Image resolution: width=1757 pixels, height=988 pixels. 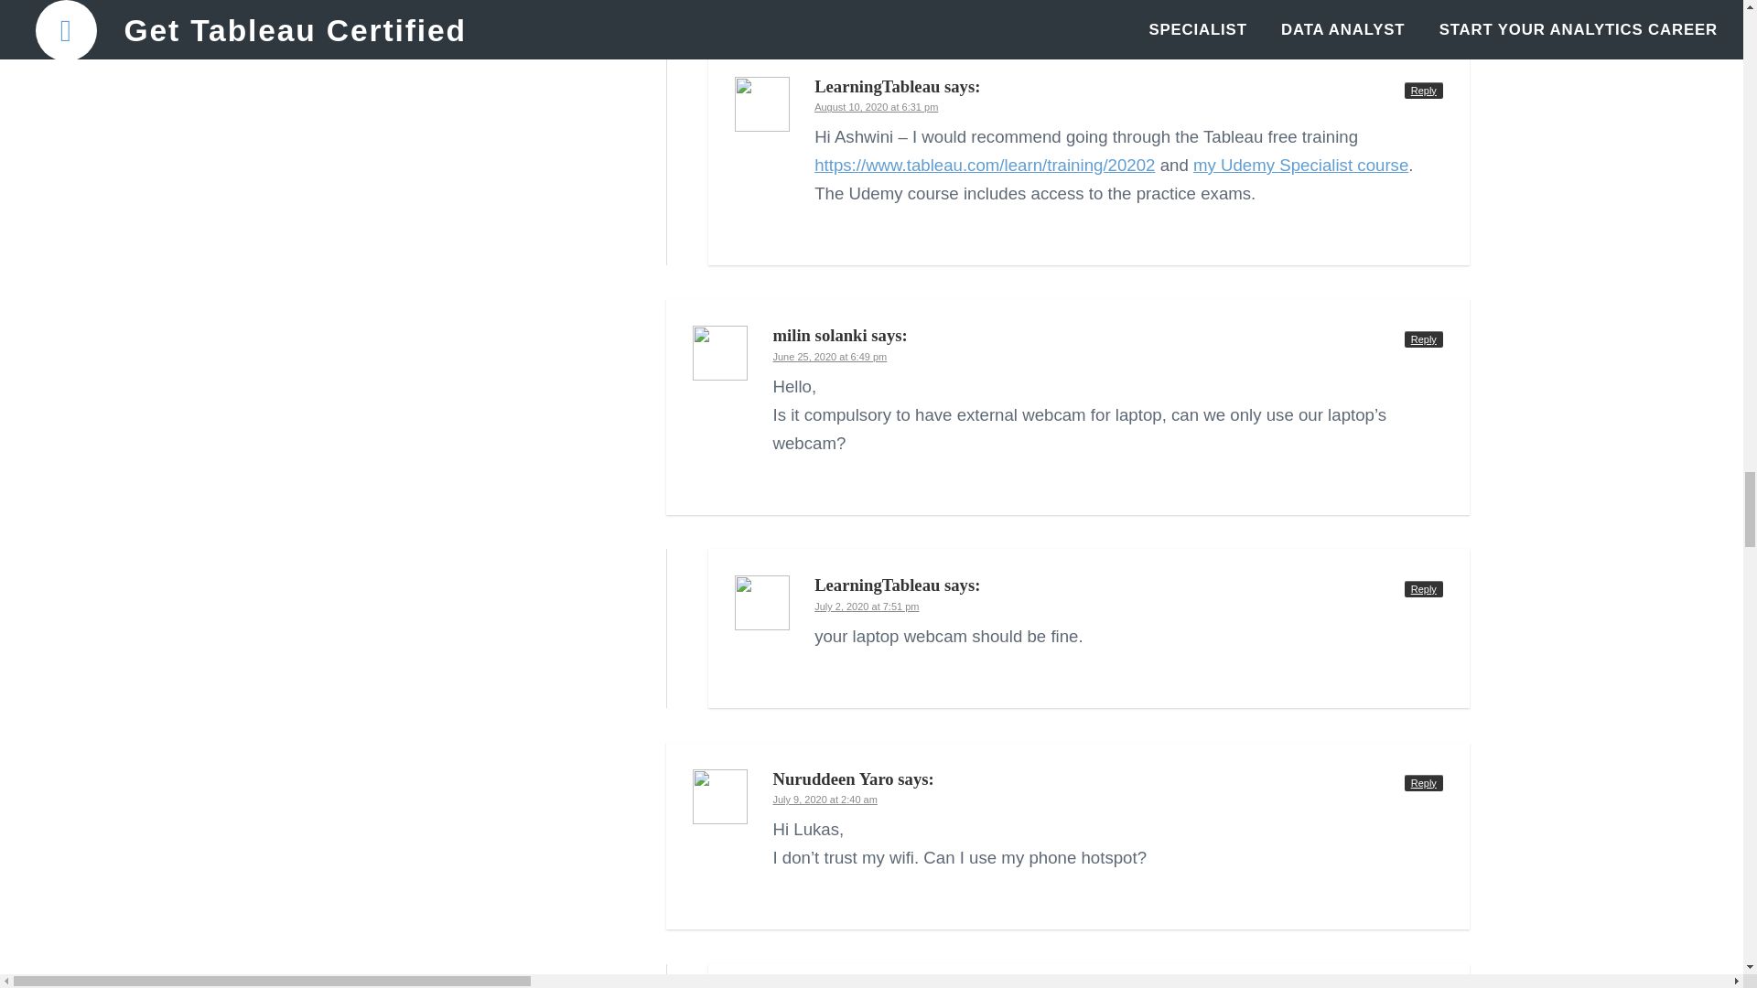 What do you see at coordinates (867, 606) in the screenshot?
I see `July 2, 2020 at 7:51 pm` at bounding box center [867, 606].